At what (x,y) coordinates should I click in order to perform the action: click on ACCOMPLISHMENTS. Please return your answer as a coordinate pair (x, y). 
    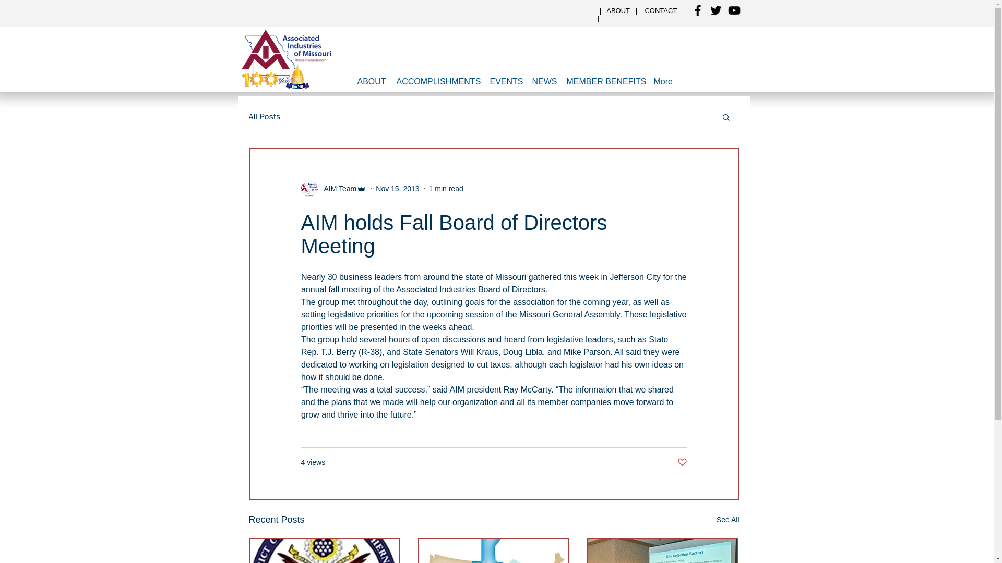
    Looking at the image, I should click on (438, 81).